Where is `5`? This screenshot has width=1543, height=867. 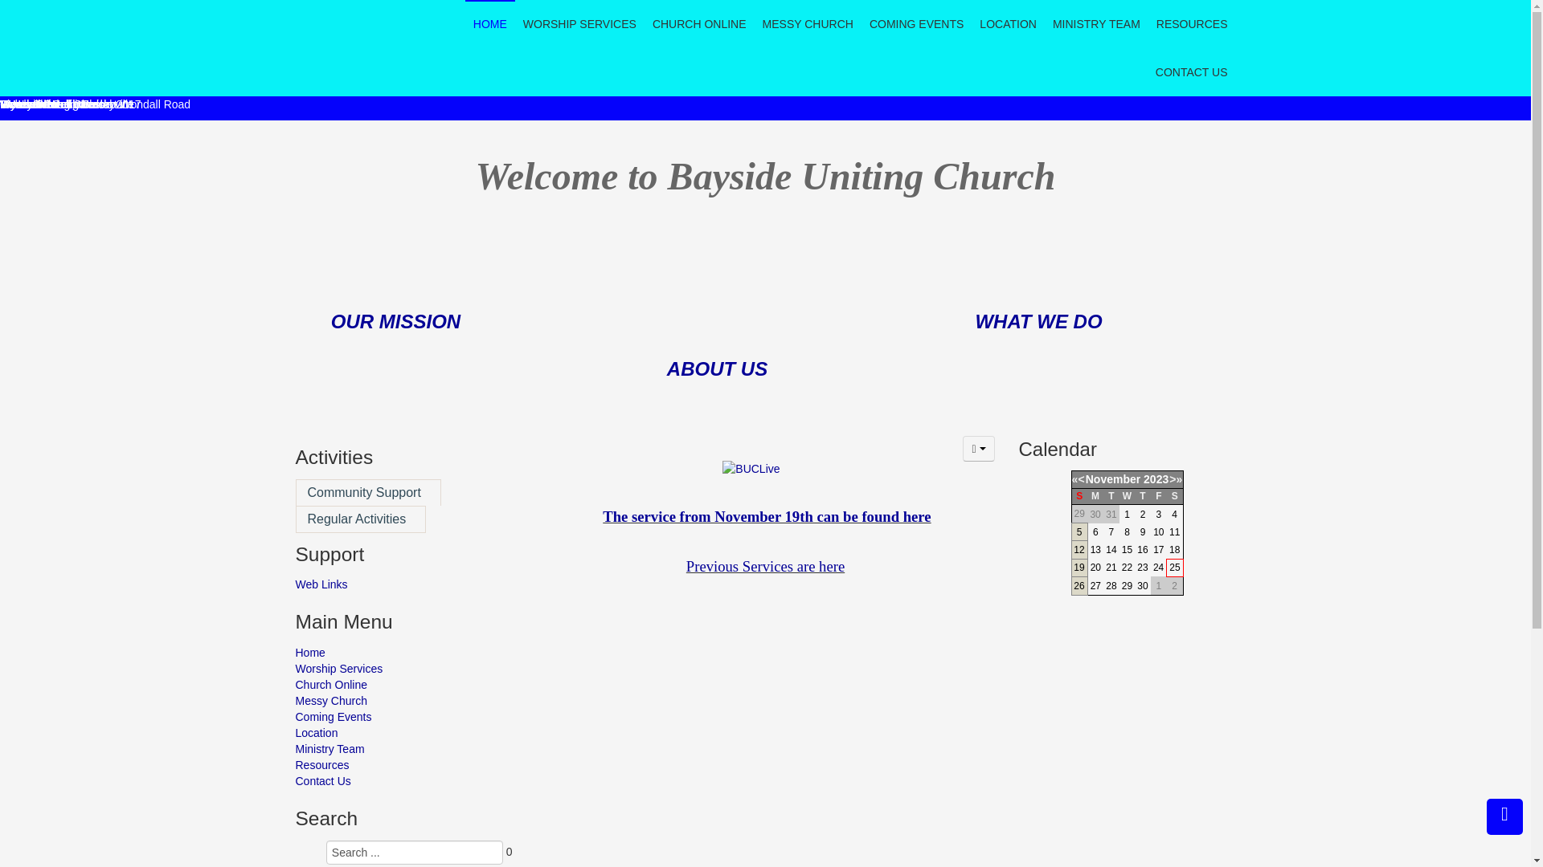 5 is located at coordinates (1080, 532).